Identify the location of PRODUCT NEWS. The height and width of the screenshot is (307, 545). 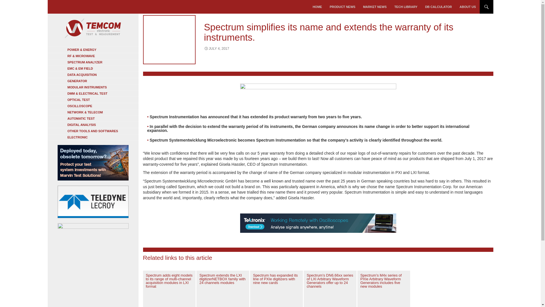
(342, 7).